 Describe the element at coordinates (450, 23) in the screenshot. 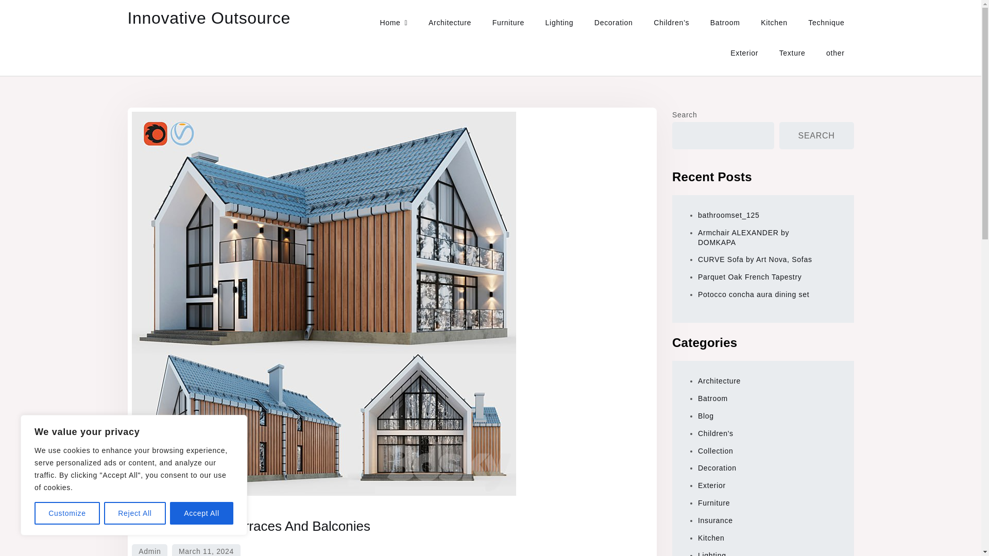

I see `Architecture` at that location.